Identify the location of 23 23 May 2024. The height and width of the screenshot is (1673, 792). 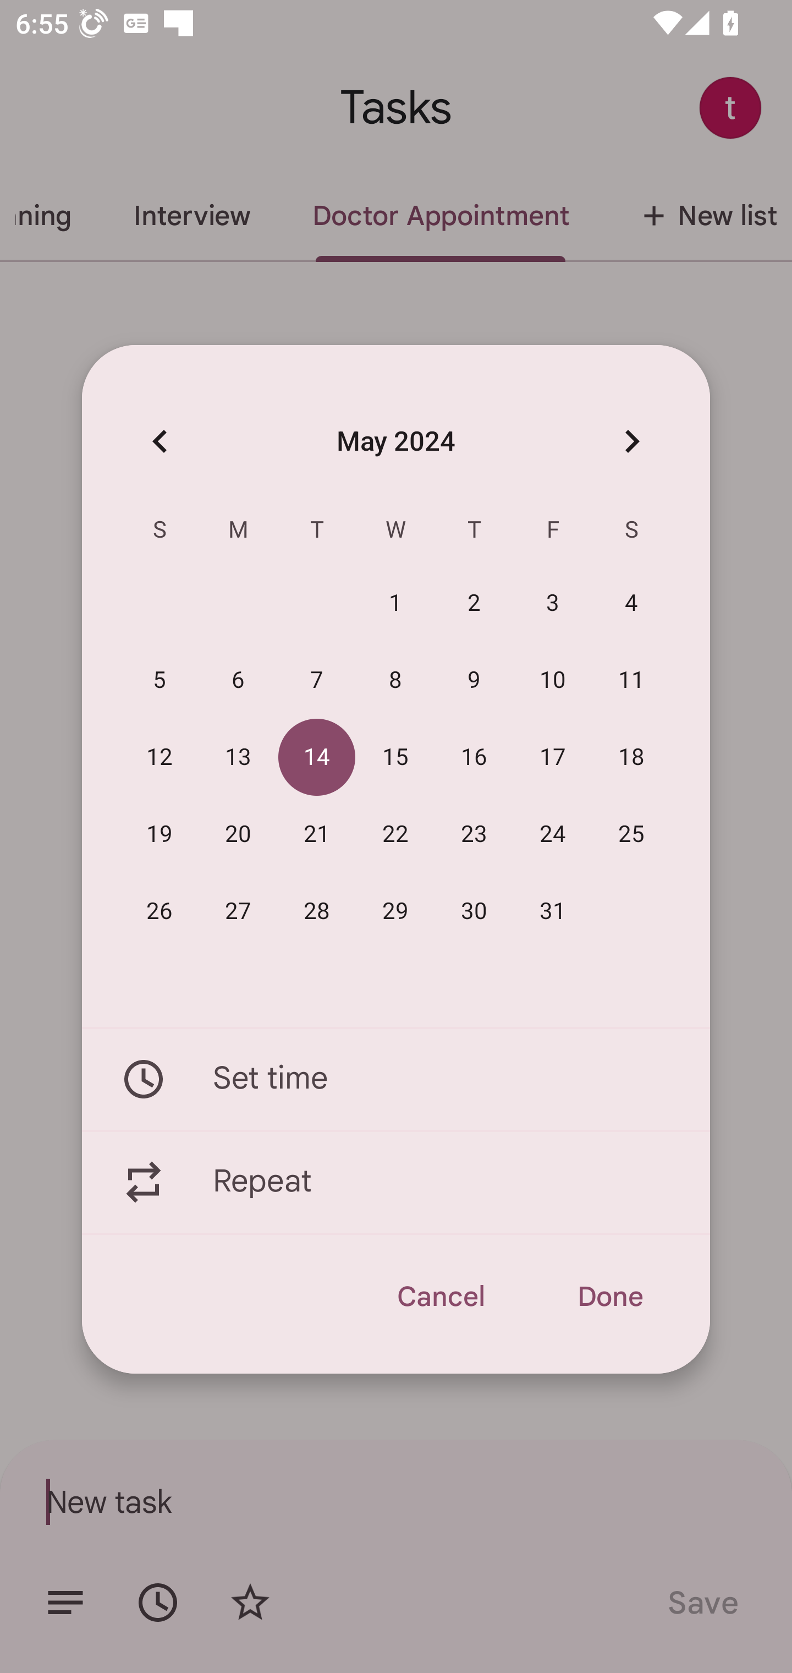
(474, 834).